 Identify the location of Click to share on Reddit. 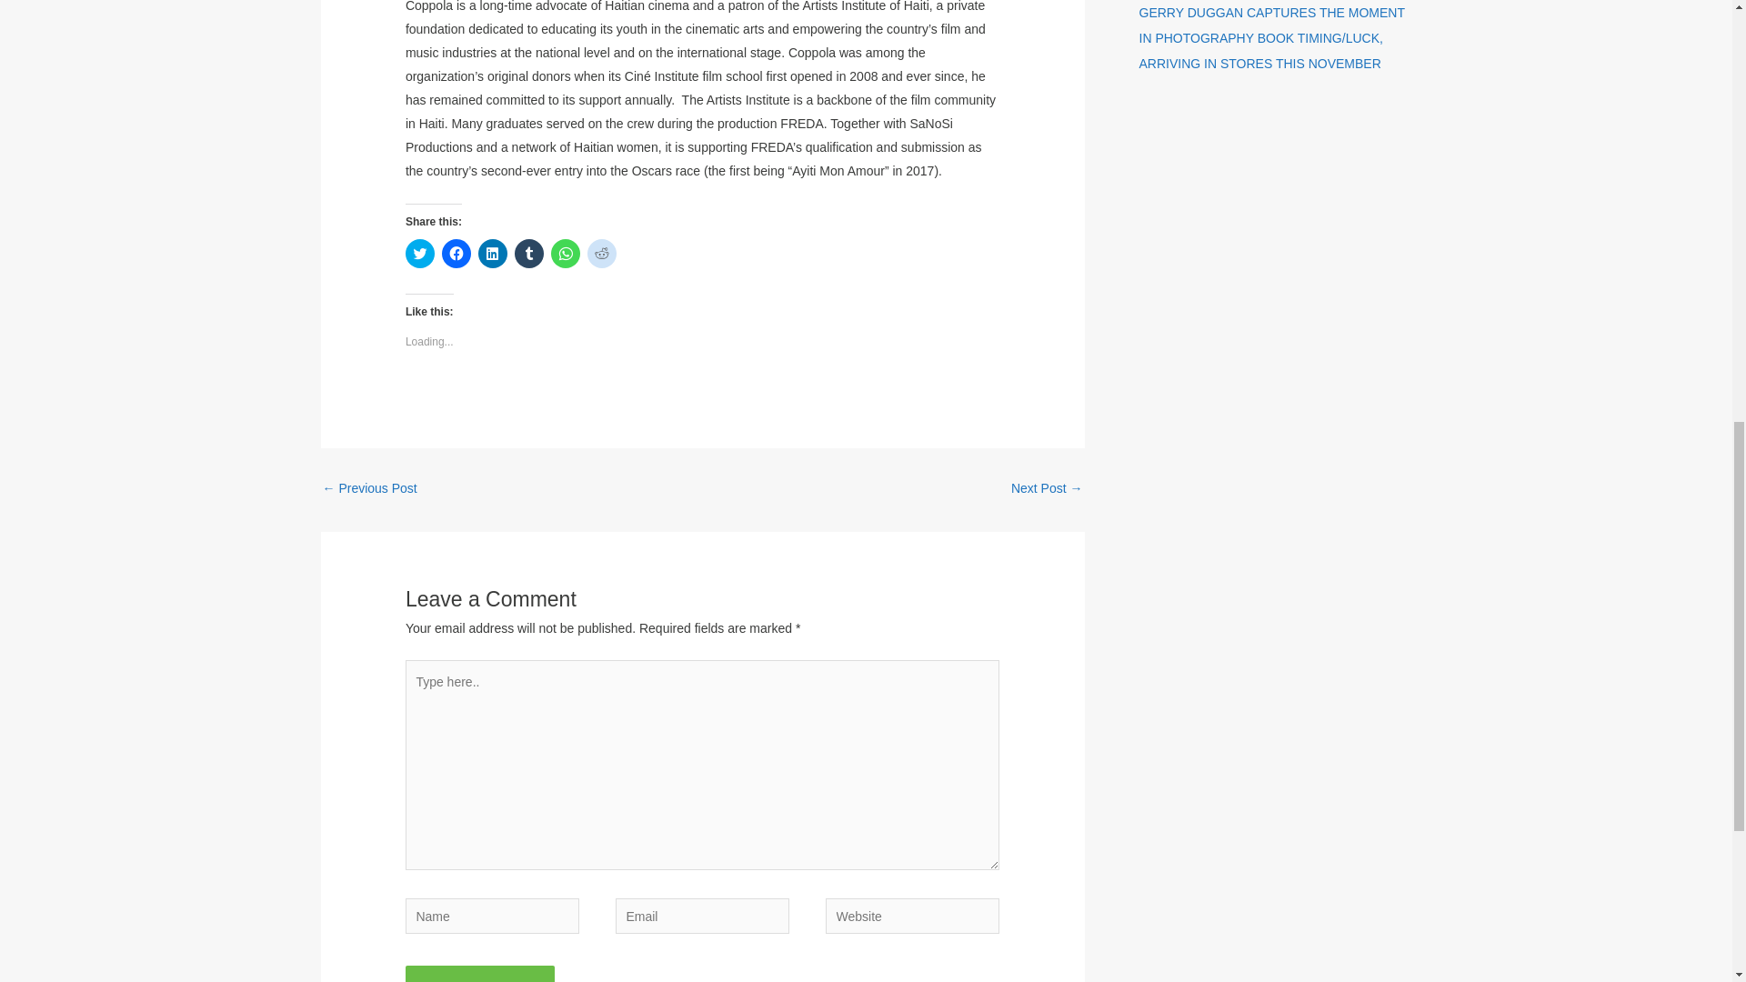
(601, 253).